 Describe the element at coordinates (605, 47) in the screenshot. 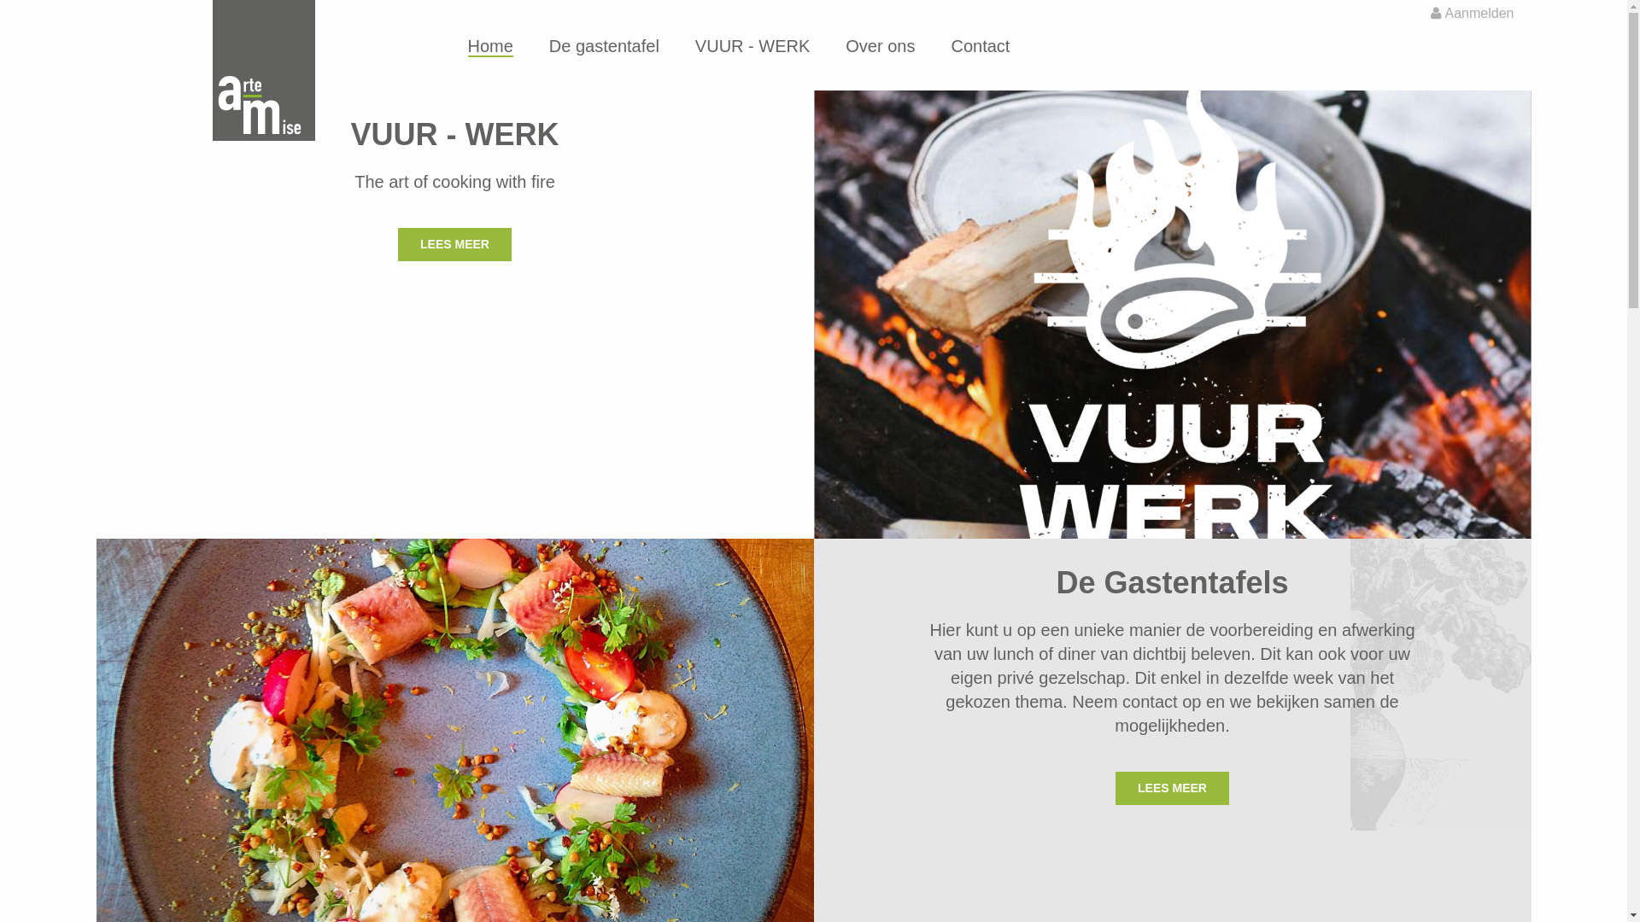

I see `De gastentafel` at that location.